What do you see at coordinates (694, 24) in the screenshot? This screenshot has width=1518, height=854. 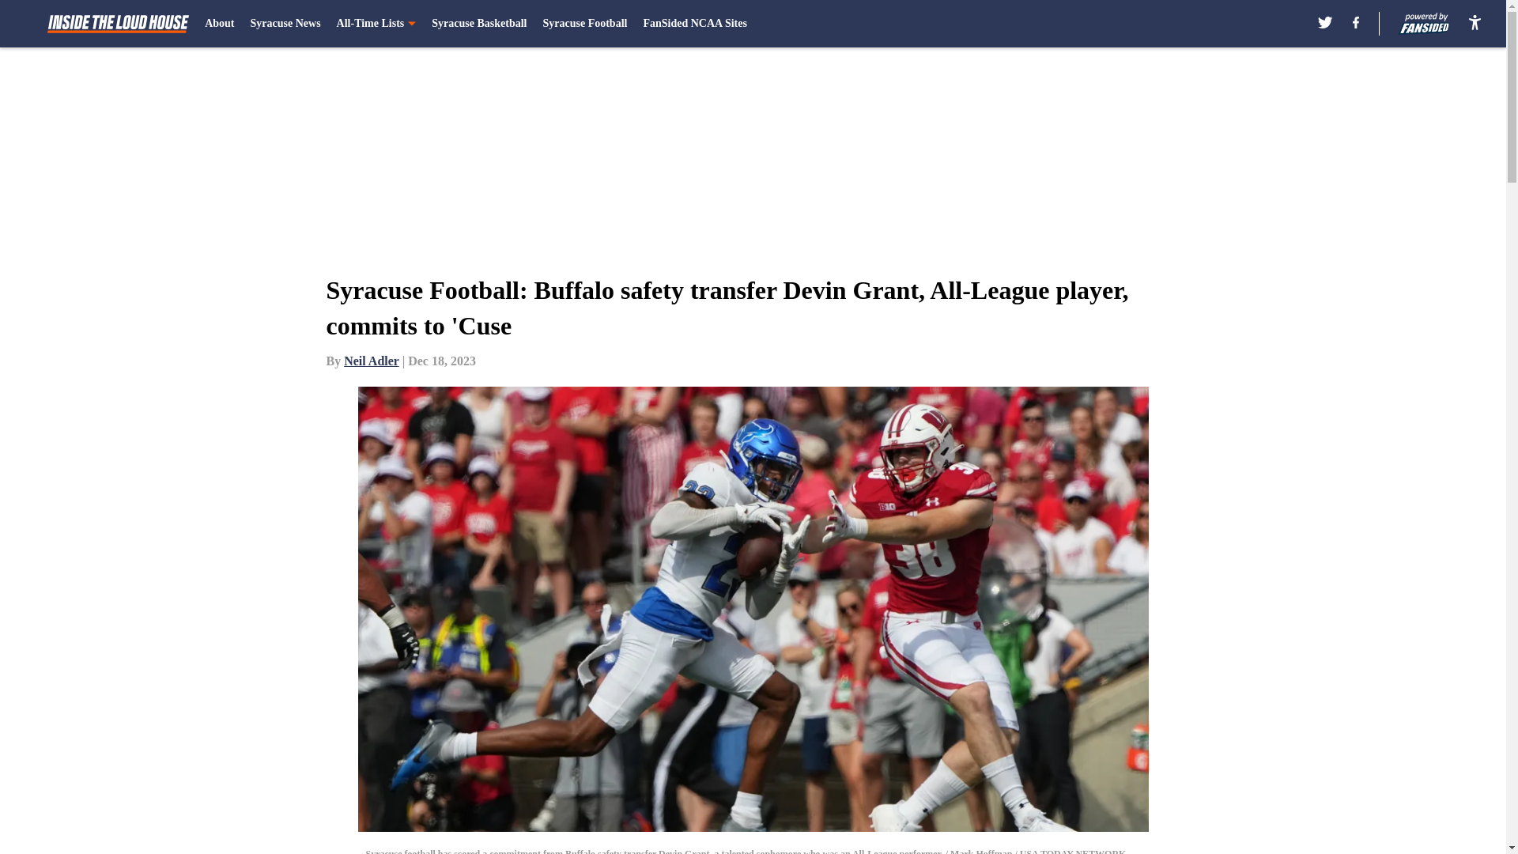 I see `FanSided NCAA Sites` at bounding box center [694, 24].